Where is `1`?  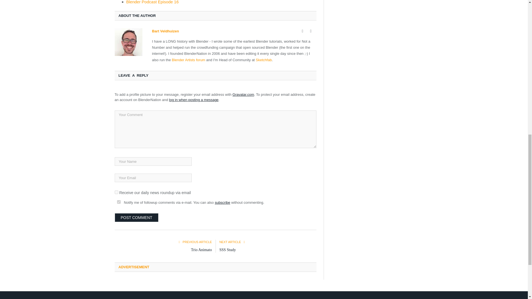
1 is located at coordinates (116, 192).